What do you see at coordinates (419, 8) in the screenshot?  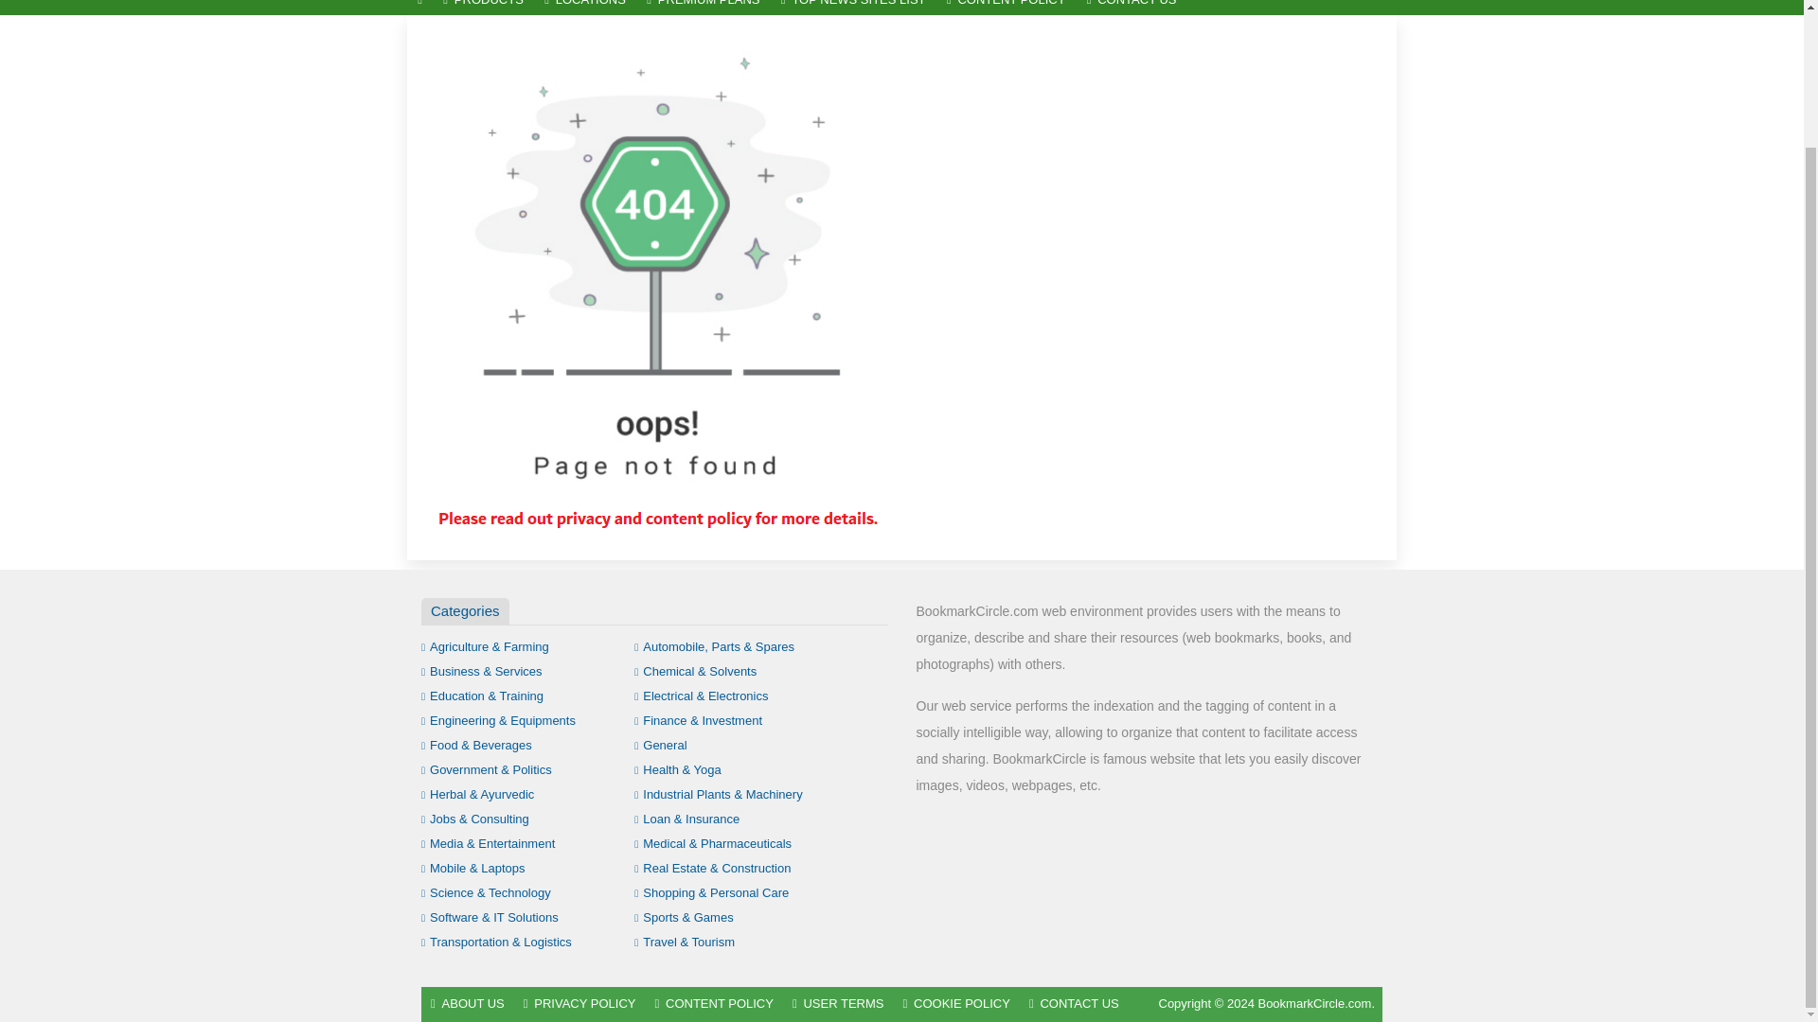 I see `HOME` at bounding box center [419, 8].